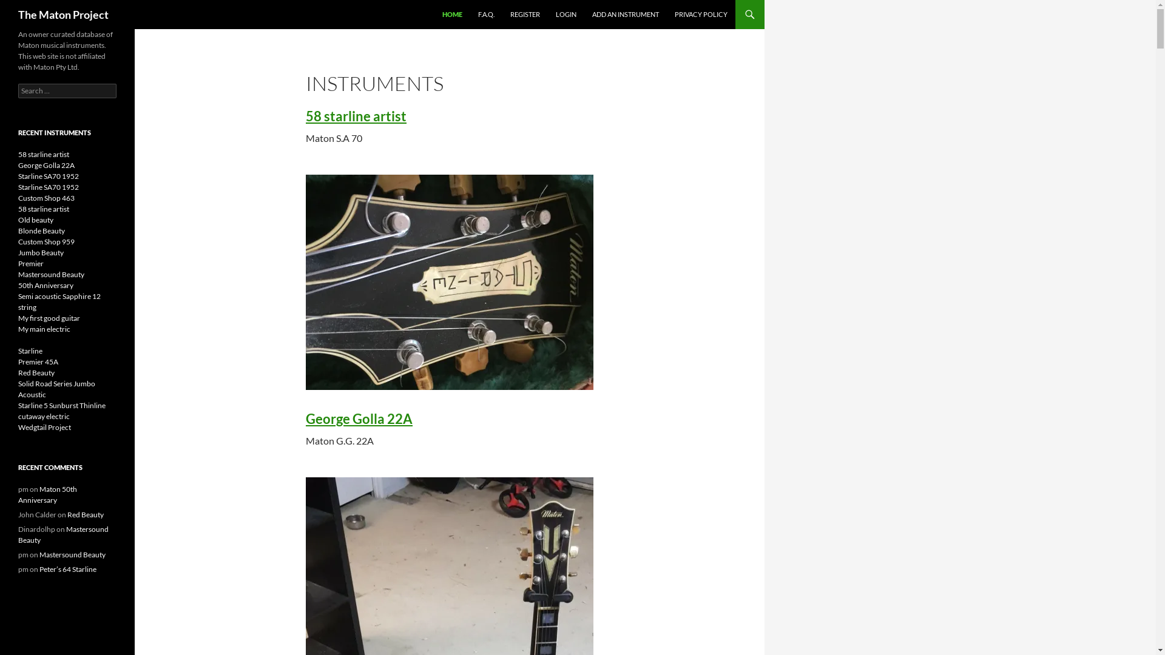 Image resolution: width=1165 pixels, height=655 pixels. I want to click on 58 starline artist, so click(44, 209).